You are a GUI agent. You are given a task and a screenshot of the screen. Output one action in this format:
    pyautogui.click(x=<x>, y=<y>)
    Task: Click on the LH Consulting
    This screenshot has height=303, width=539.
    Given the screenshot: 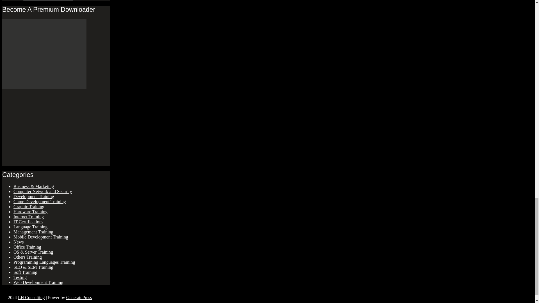 What is the action you would take?
    pyautogui.click(x=31, y=297)
    